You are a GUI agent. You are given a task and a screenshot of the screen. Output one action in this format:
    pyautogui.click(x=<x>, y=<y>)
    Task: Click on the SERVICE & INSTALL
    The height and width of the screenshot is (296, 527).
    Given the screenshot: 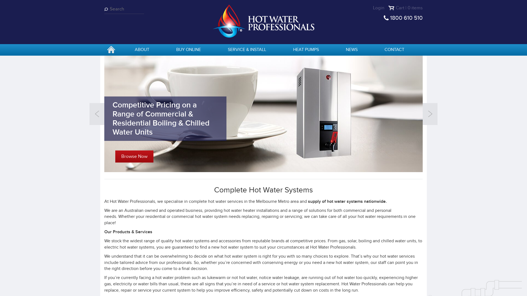 What is the action you would take?
    pyautogui.click(x=247, y=50)
    